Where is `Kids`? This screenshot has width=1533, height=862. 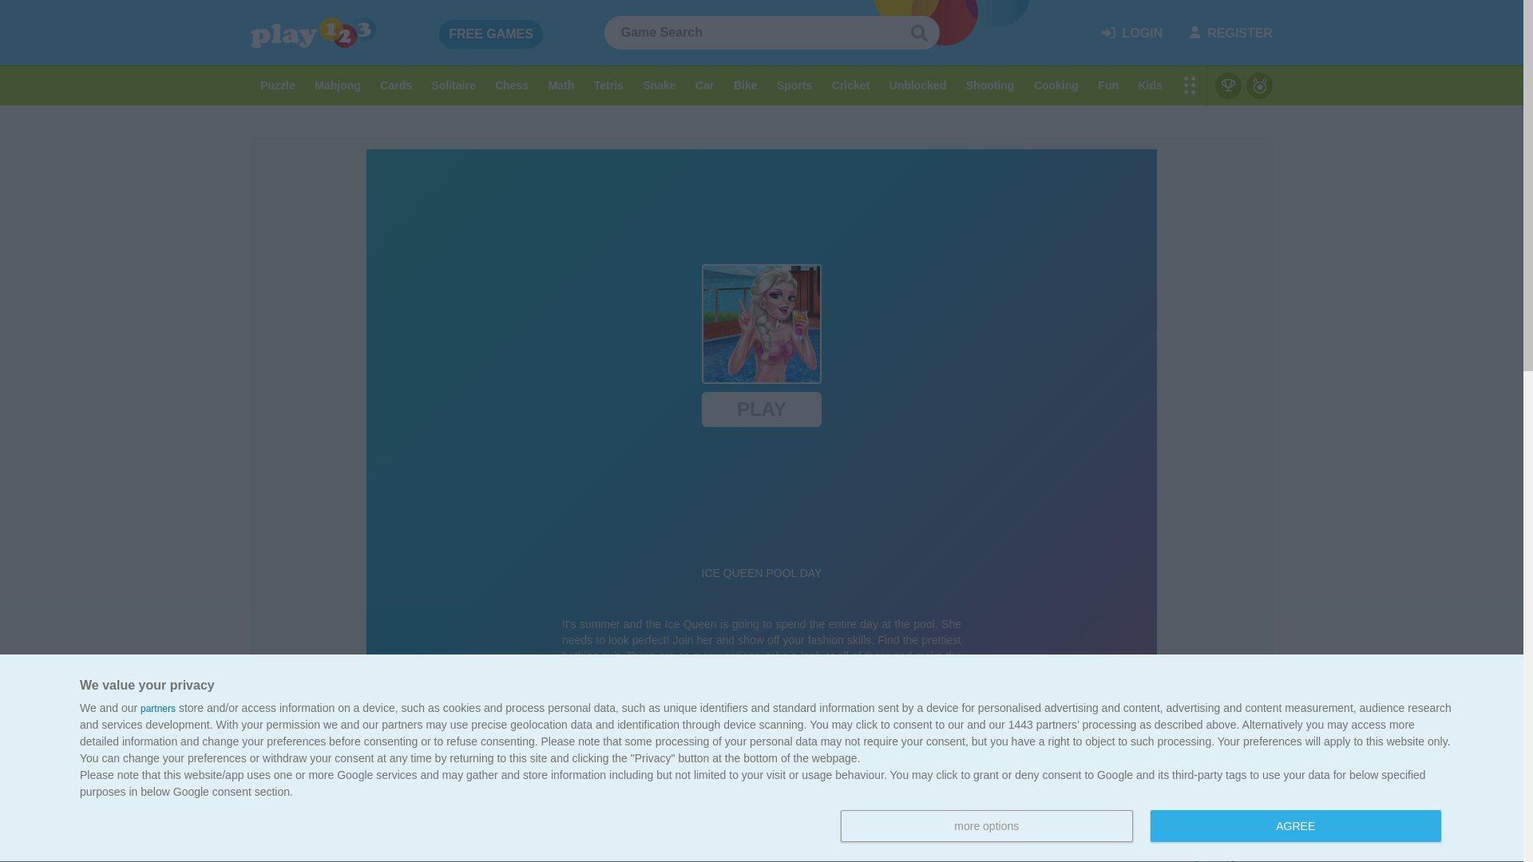
Kids is located at coordinates (917, 85).